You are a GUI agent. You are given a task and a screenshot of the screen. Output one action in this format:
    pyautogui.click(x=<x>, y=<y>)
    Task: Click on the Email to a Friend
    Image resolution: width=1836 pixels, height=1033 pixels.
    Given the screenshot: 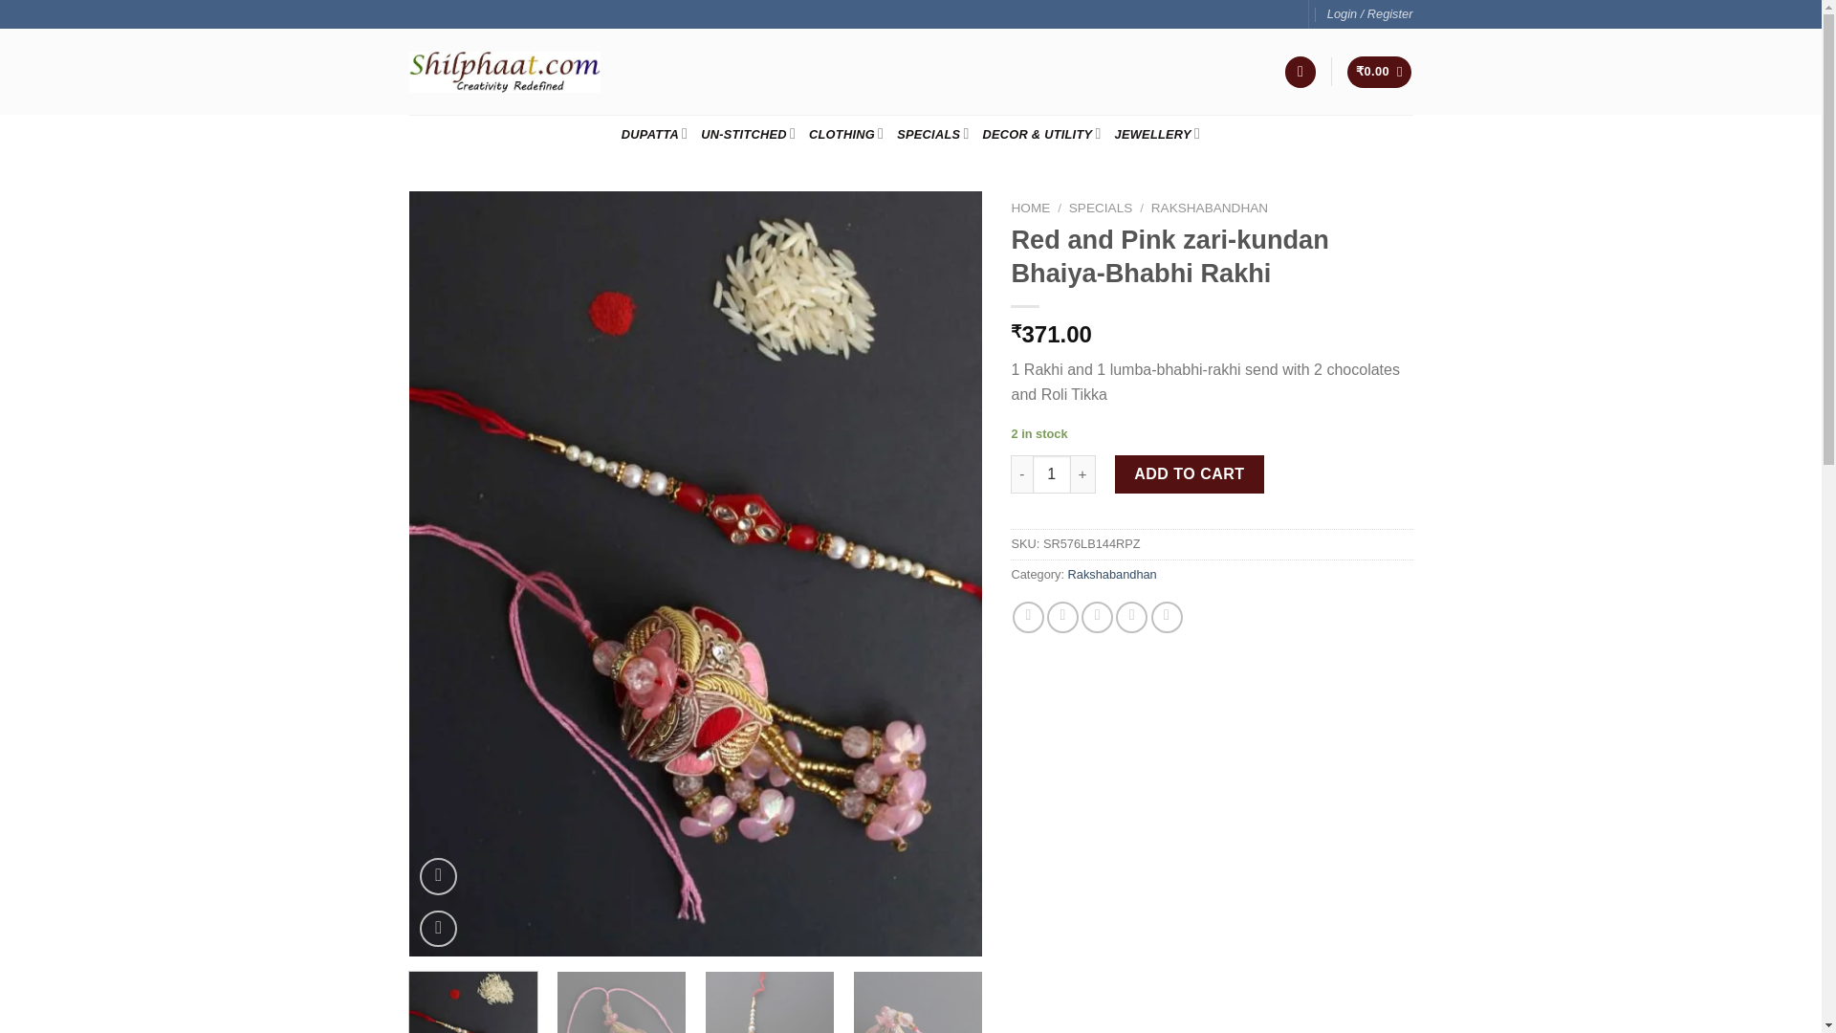 What is the action you would take?
    pyautogui.click(x=1096, y=617)
    